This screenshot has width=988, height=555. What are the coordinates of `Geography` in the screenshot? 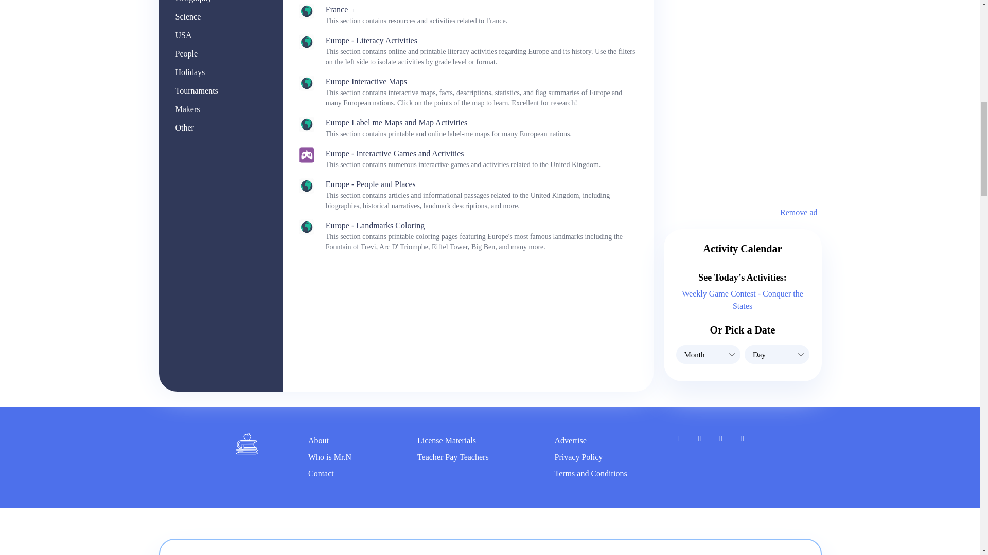 It's located at (192, 1).